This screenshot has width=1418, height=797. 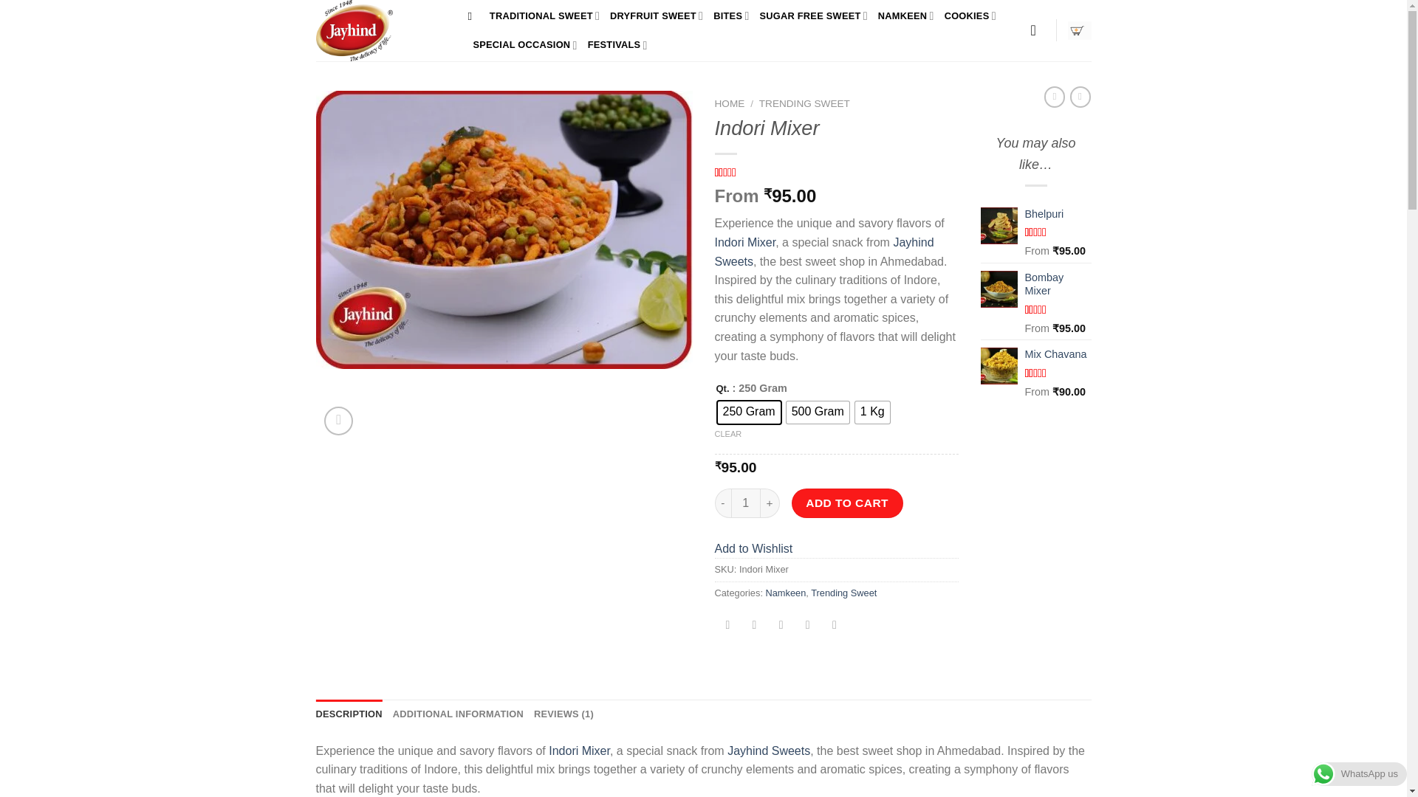 I want to click on 1 customer review, so click(x=744, y=172).